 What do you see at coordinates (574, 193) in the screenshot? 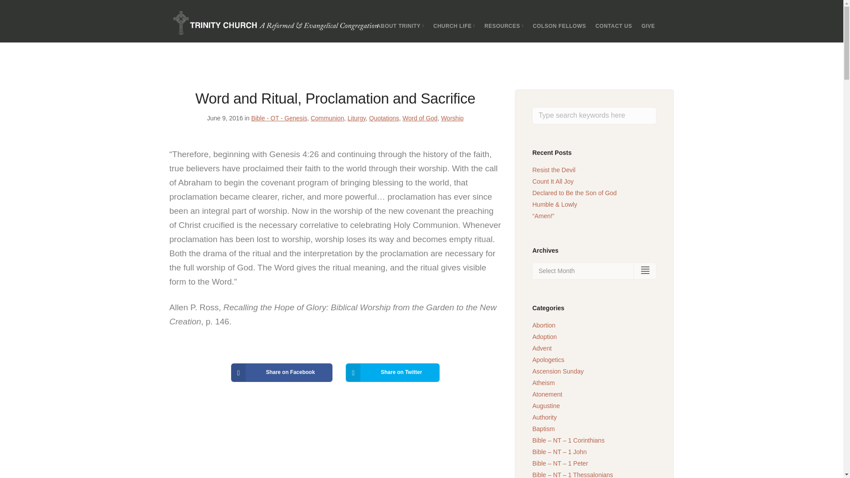
I see `Declared to Be the Son of God` at bounding box center [574, 193].